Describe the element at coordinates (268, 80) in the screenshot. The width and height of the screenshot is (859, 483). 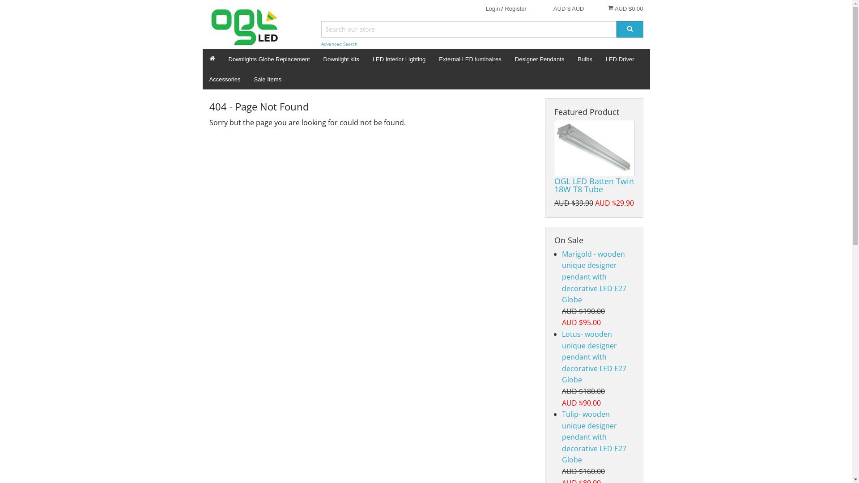
I see `Sale Items` at that location.